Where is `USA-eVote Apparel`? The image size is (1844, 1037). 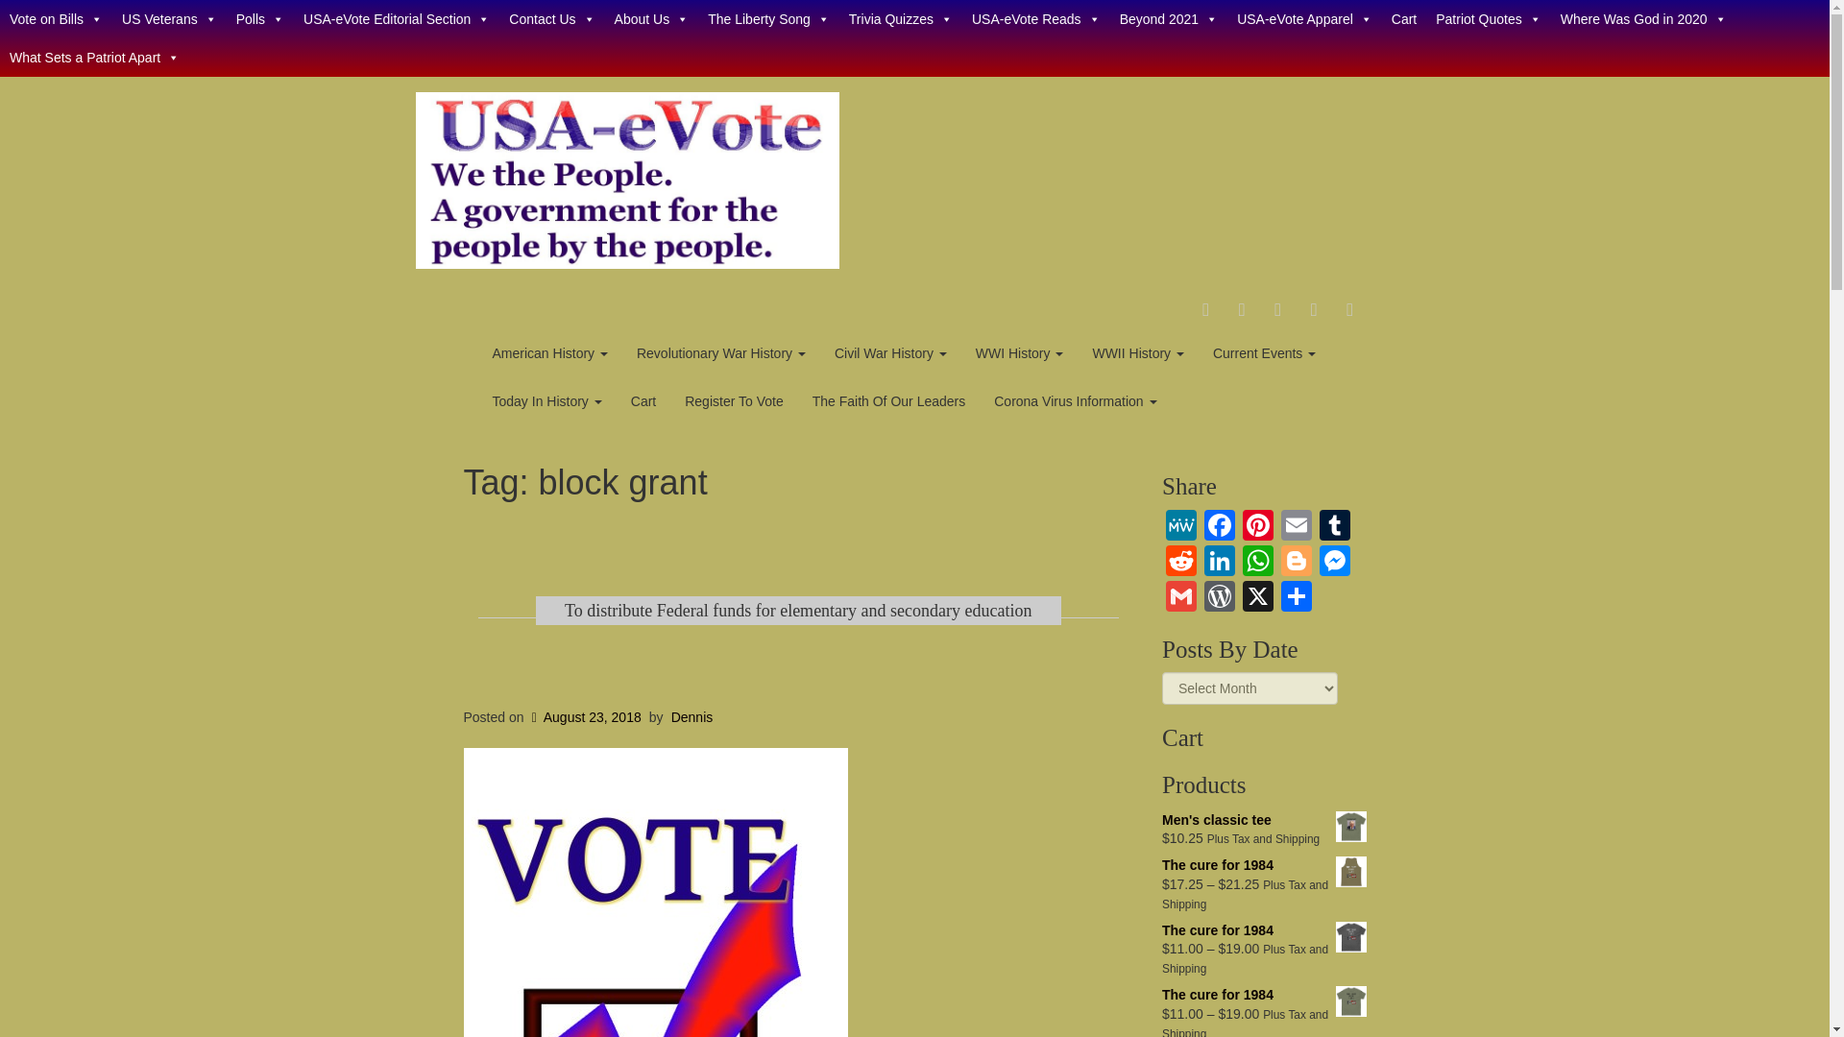
USA-eVote Apparel is located at coordinates (1304, 19).